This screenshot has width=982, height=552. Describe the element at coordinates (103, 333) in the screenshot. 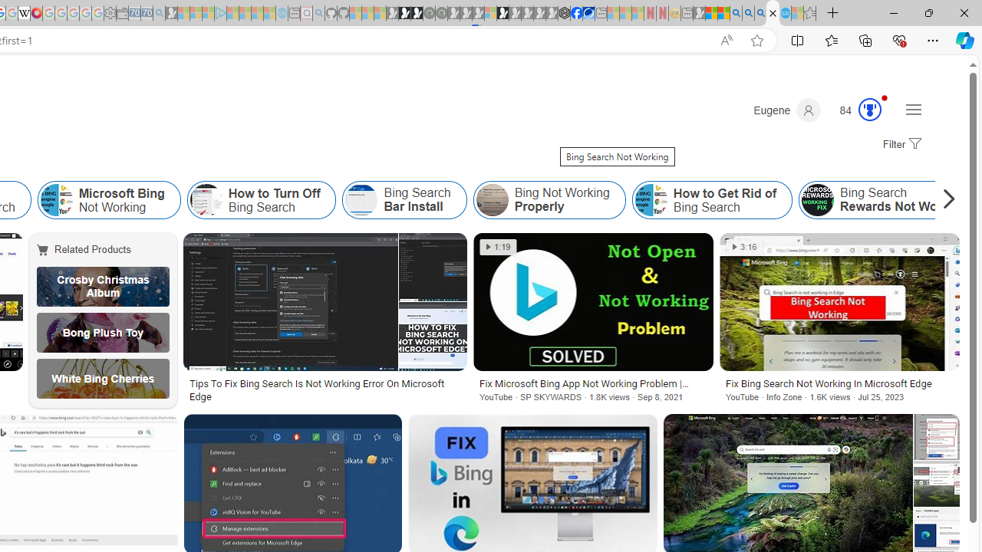

I see `Bing Bong Plush Toy` at that location.